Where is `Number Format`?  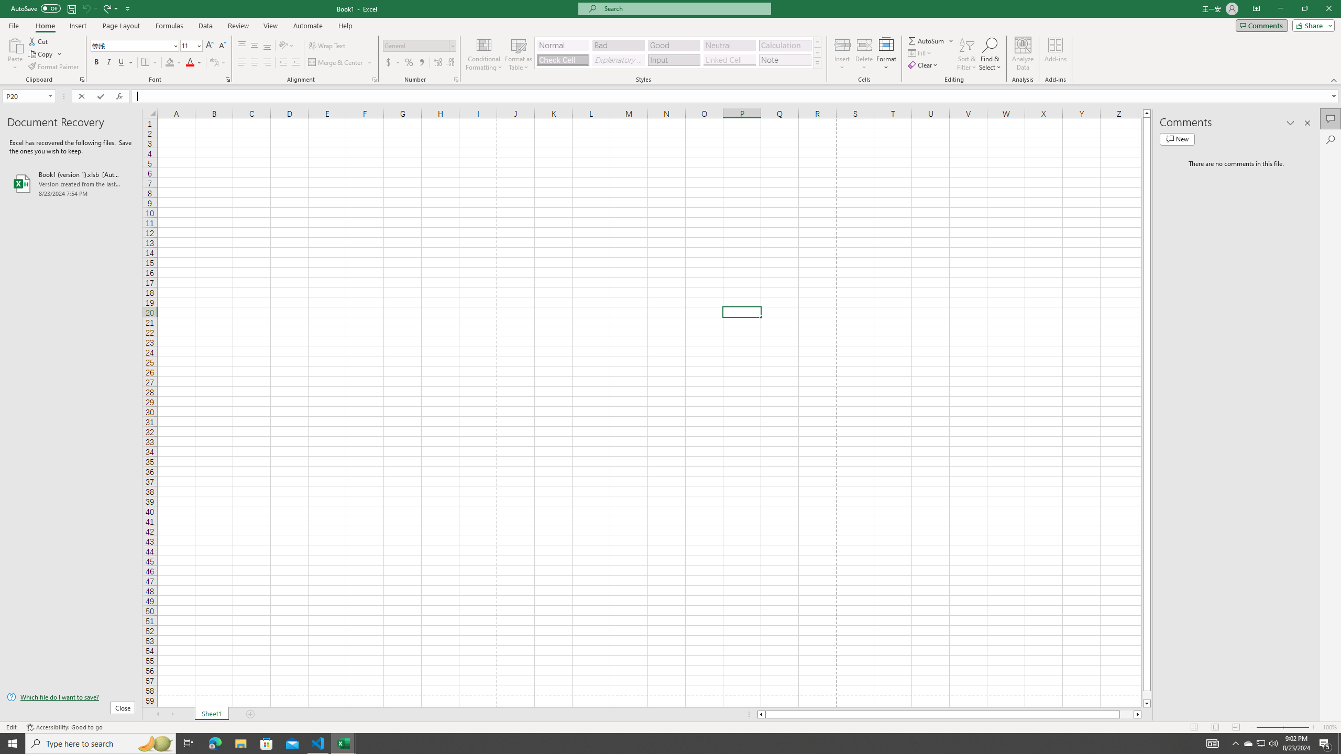
Number Format is located at coordinates (416, 45).